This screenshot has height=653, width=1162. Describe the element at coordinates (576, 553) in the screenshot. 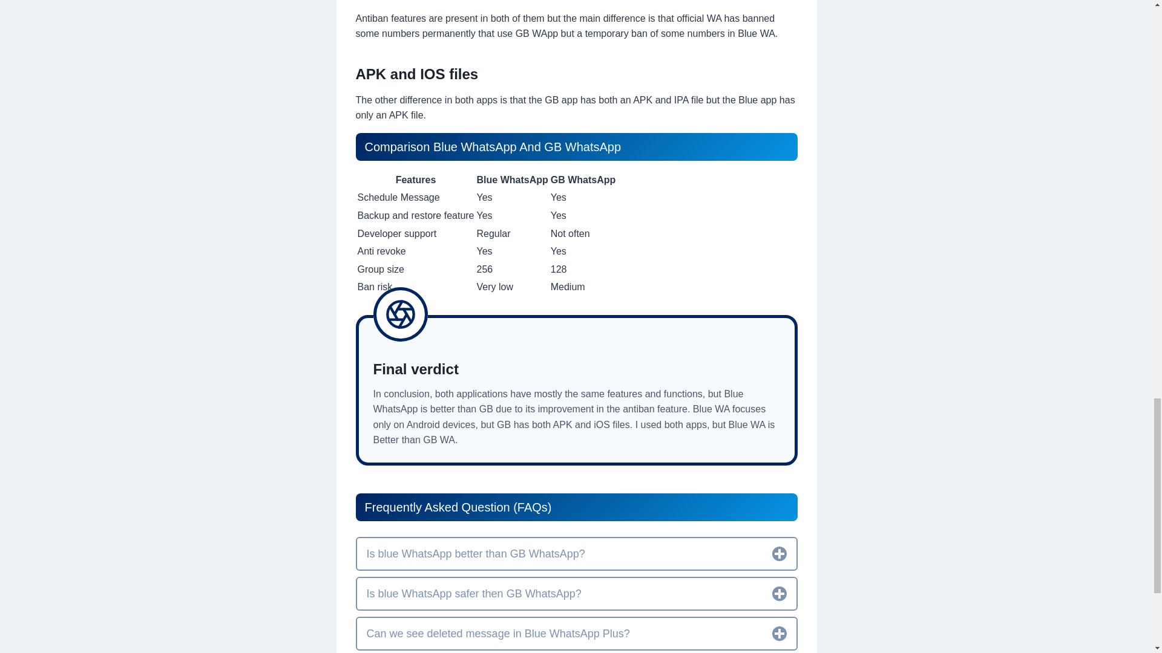

I see `Is blue WhatsApp better than GB WhatsApp?` at that location.